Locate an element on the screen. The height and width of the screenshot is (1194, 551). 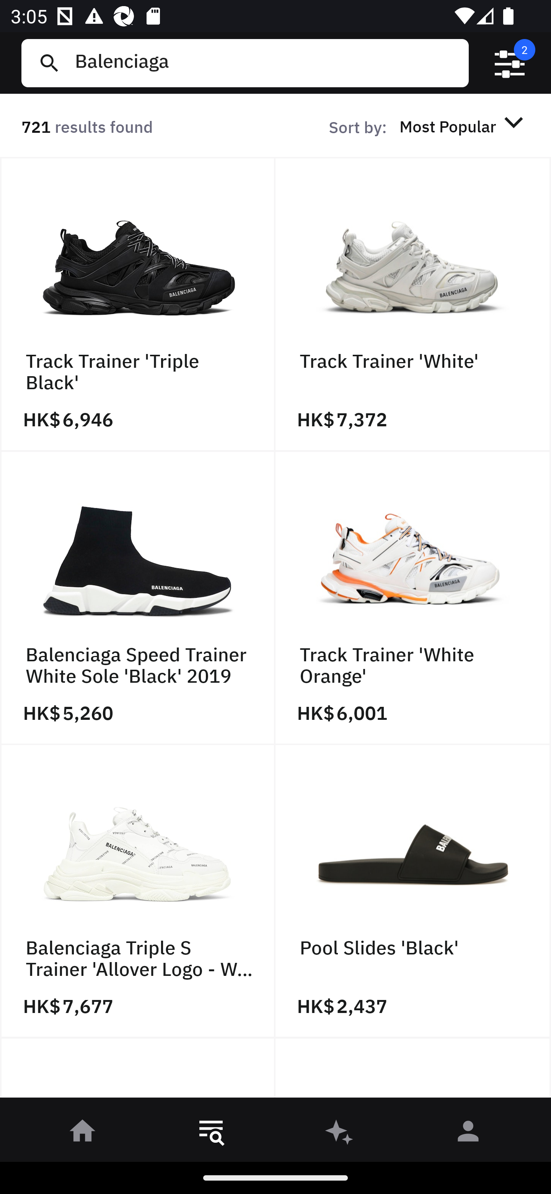
󰫢 is located at coordinates (340, 1134).